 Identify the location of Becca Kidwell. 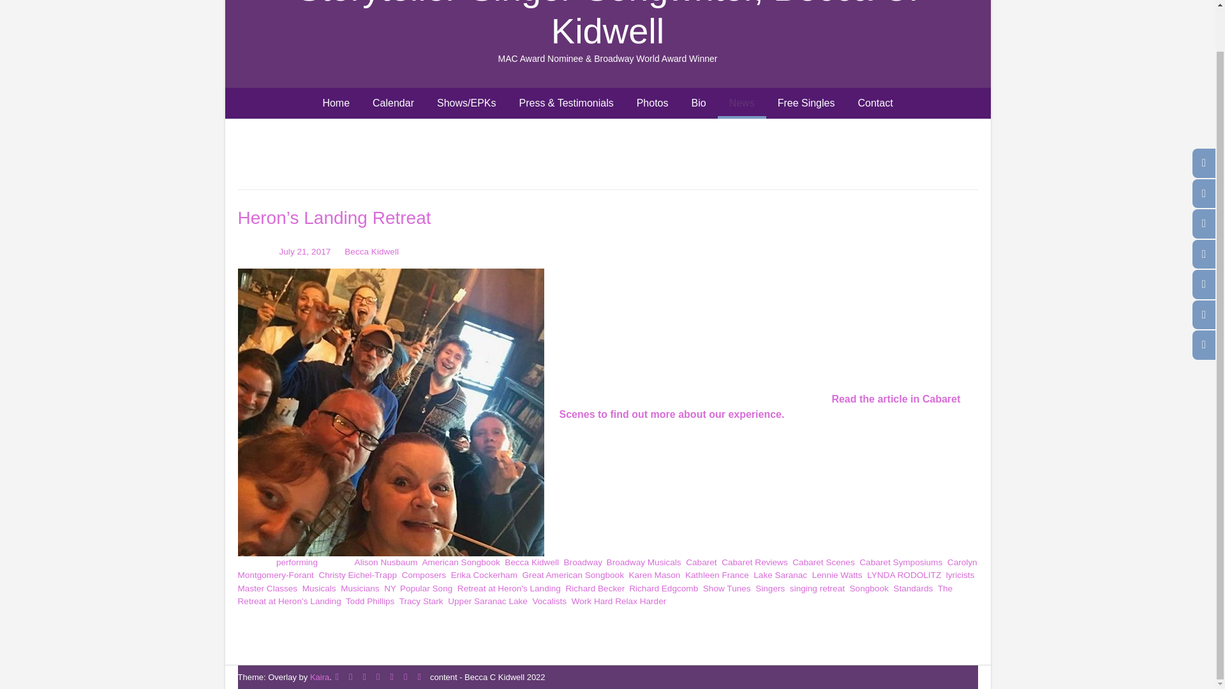
(531, 561).